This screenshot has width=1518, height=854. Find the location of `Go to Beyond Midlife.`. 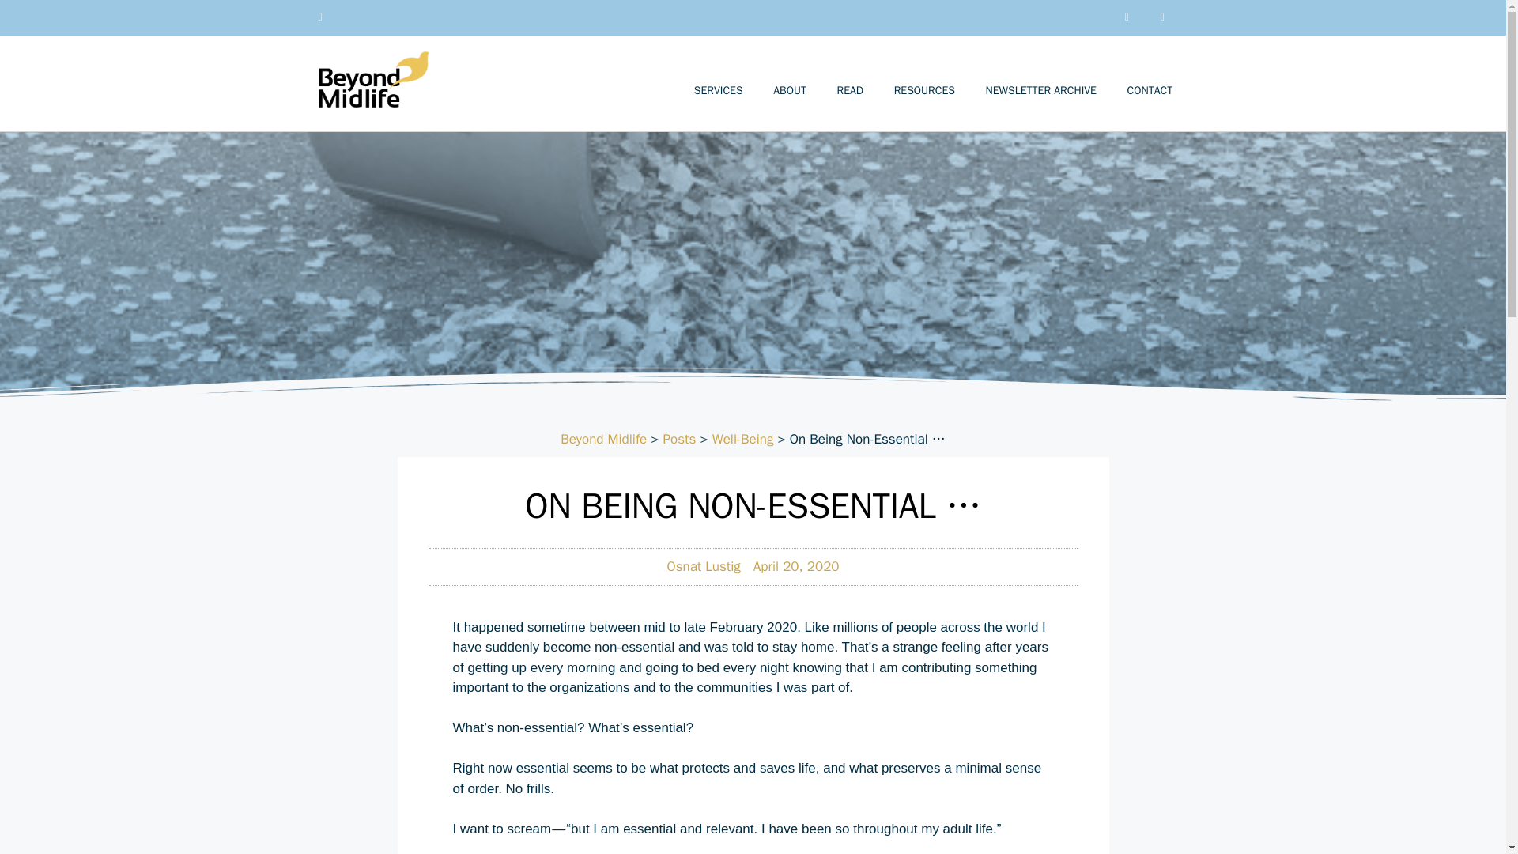

Go to Beyond Midlife. is located at coordinates (602, 439).